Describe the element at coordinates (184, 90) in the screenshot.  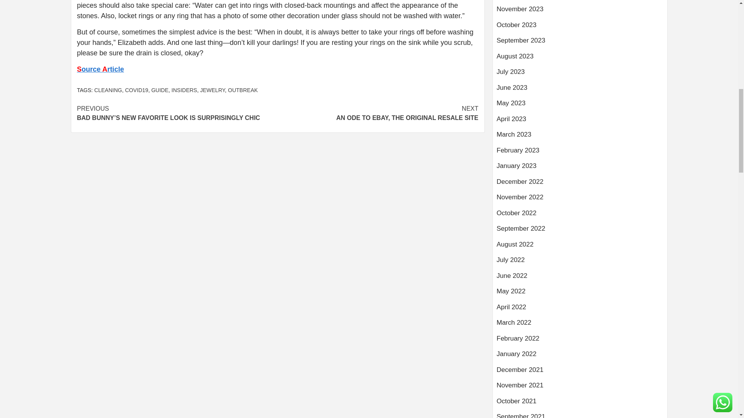
I see `INSIDERS` at that location.